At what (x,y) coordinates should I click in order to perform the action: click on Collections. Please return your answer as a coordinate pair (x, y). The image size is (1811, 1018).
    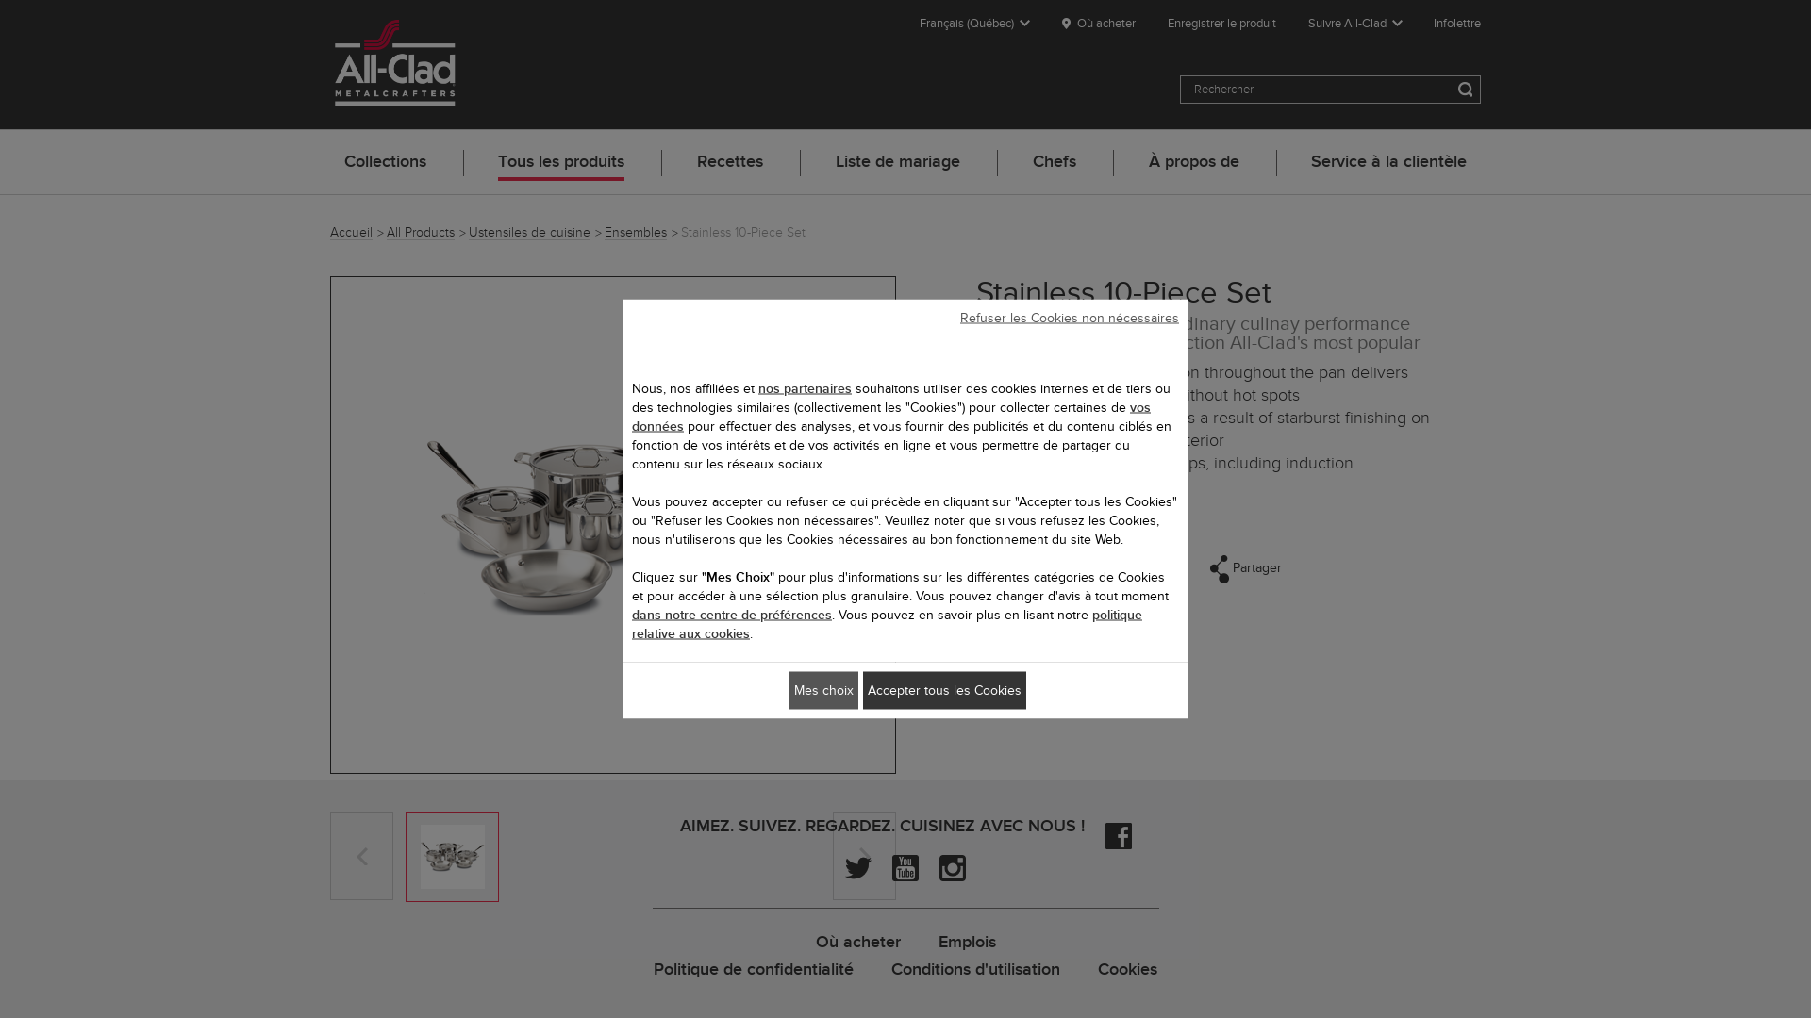
    Looking at the image, I should click on (385, 162).